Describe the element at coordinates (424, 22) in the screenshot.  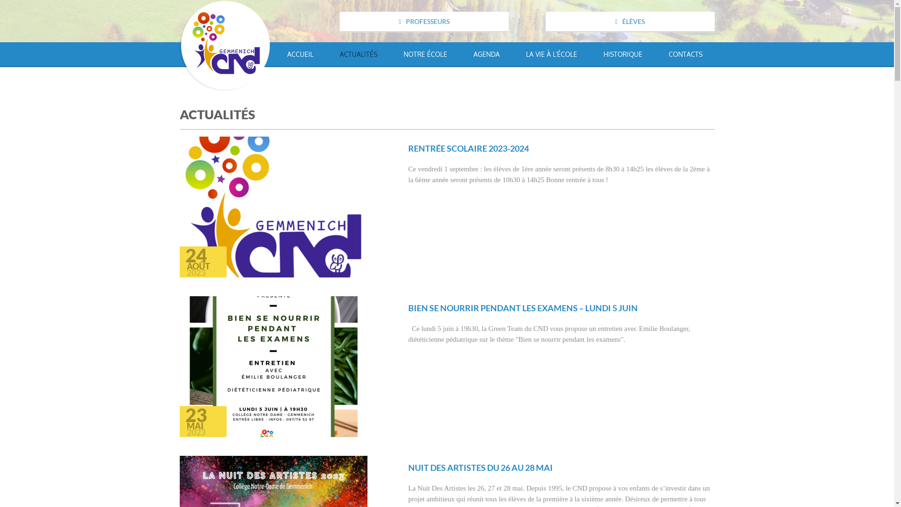
I see `PROFESSEURS` at that location.